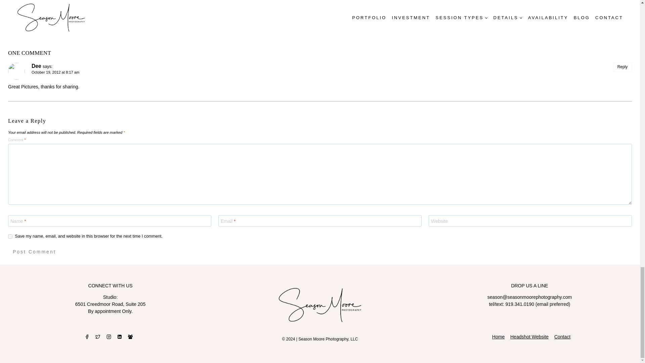 The width and height of the screenshot is (645, 363). Describe the element at coordinates (34, 252) in the screenshot. I see `Post Comment` at that location.